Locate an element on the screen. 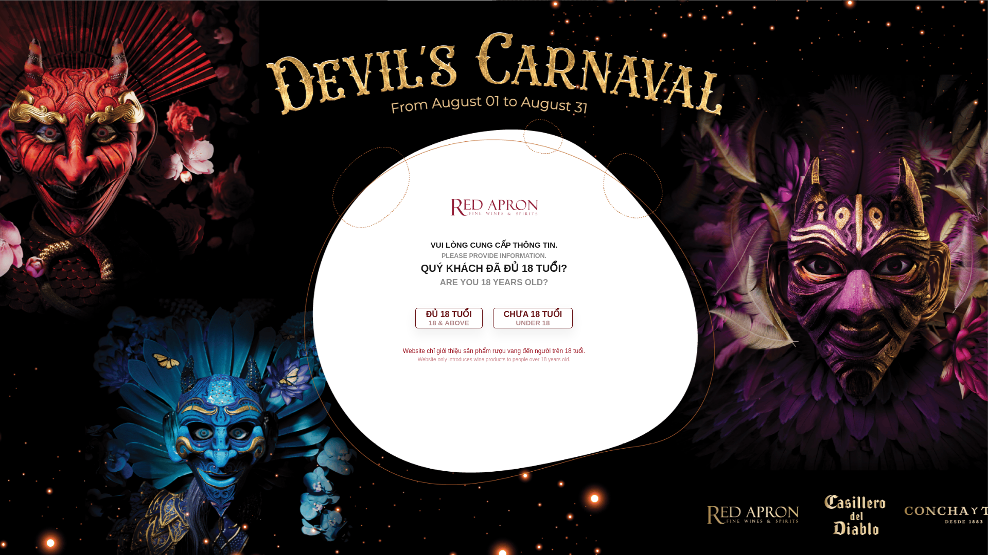  0 is located at coordinates (753, 13).